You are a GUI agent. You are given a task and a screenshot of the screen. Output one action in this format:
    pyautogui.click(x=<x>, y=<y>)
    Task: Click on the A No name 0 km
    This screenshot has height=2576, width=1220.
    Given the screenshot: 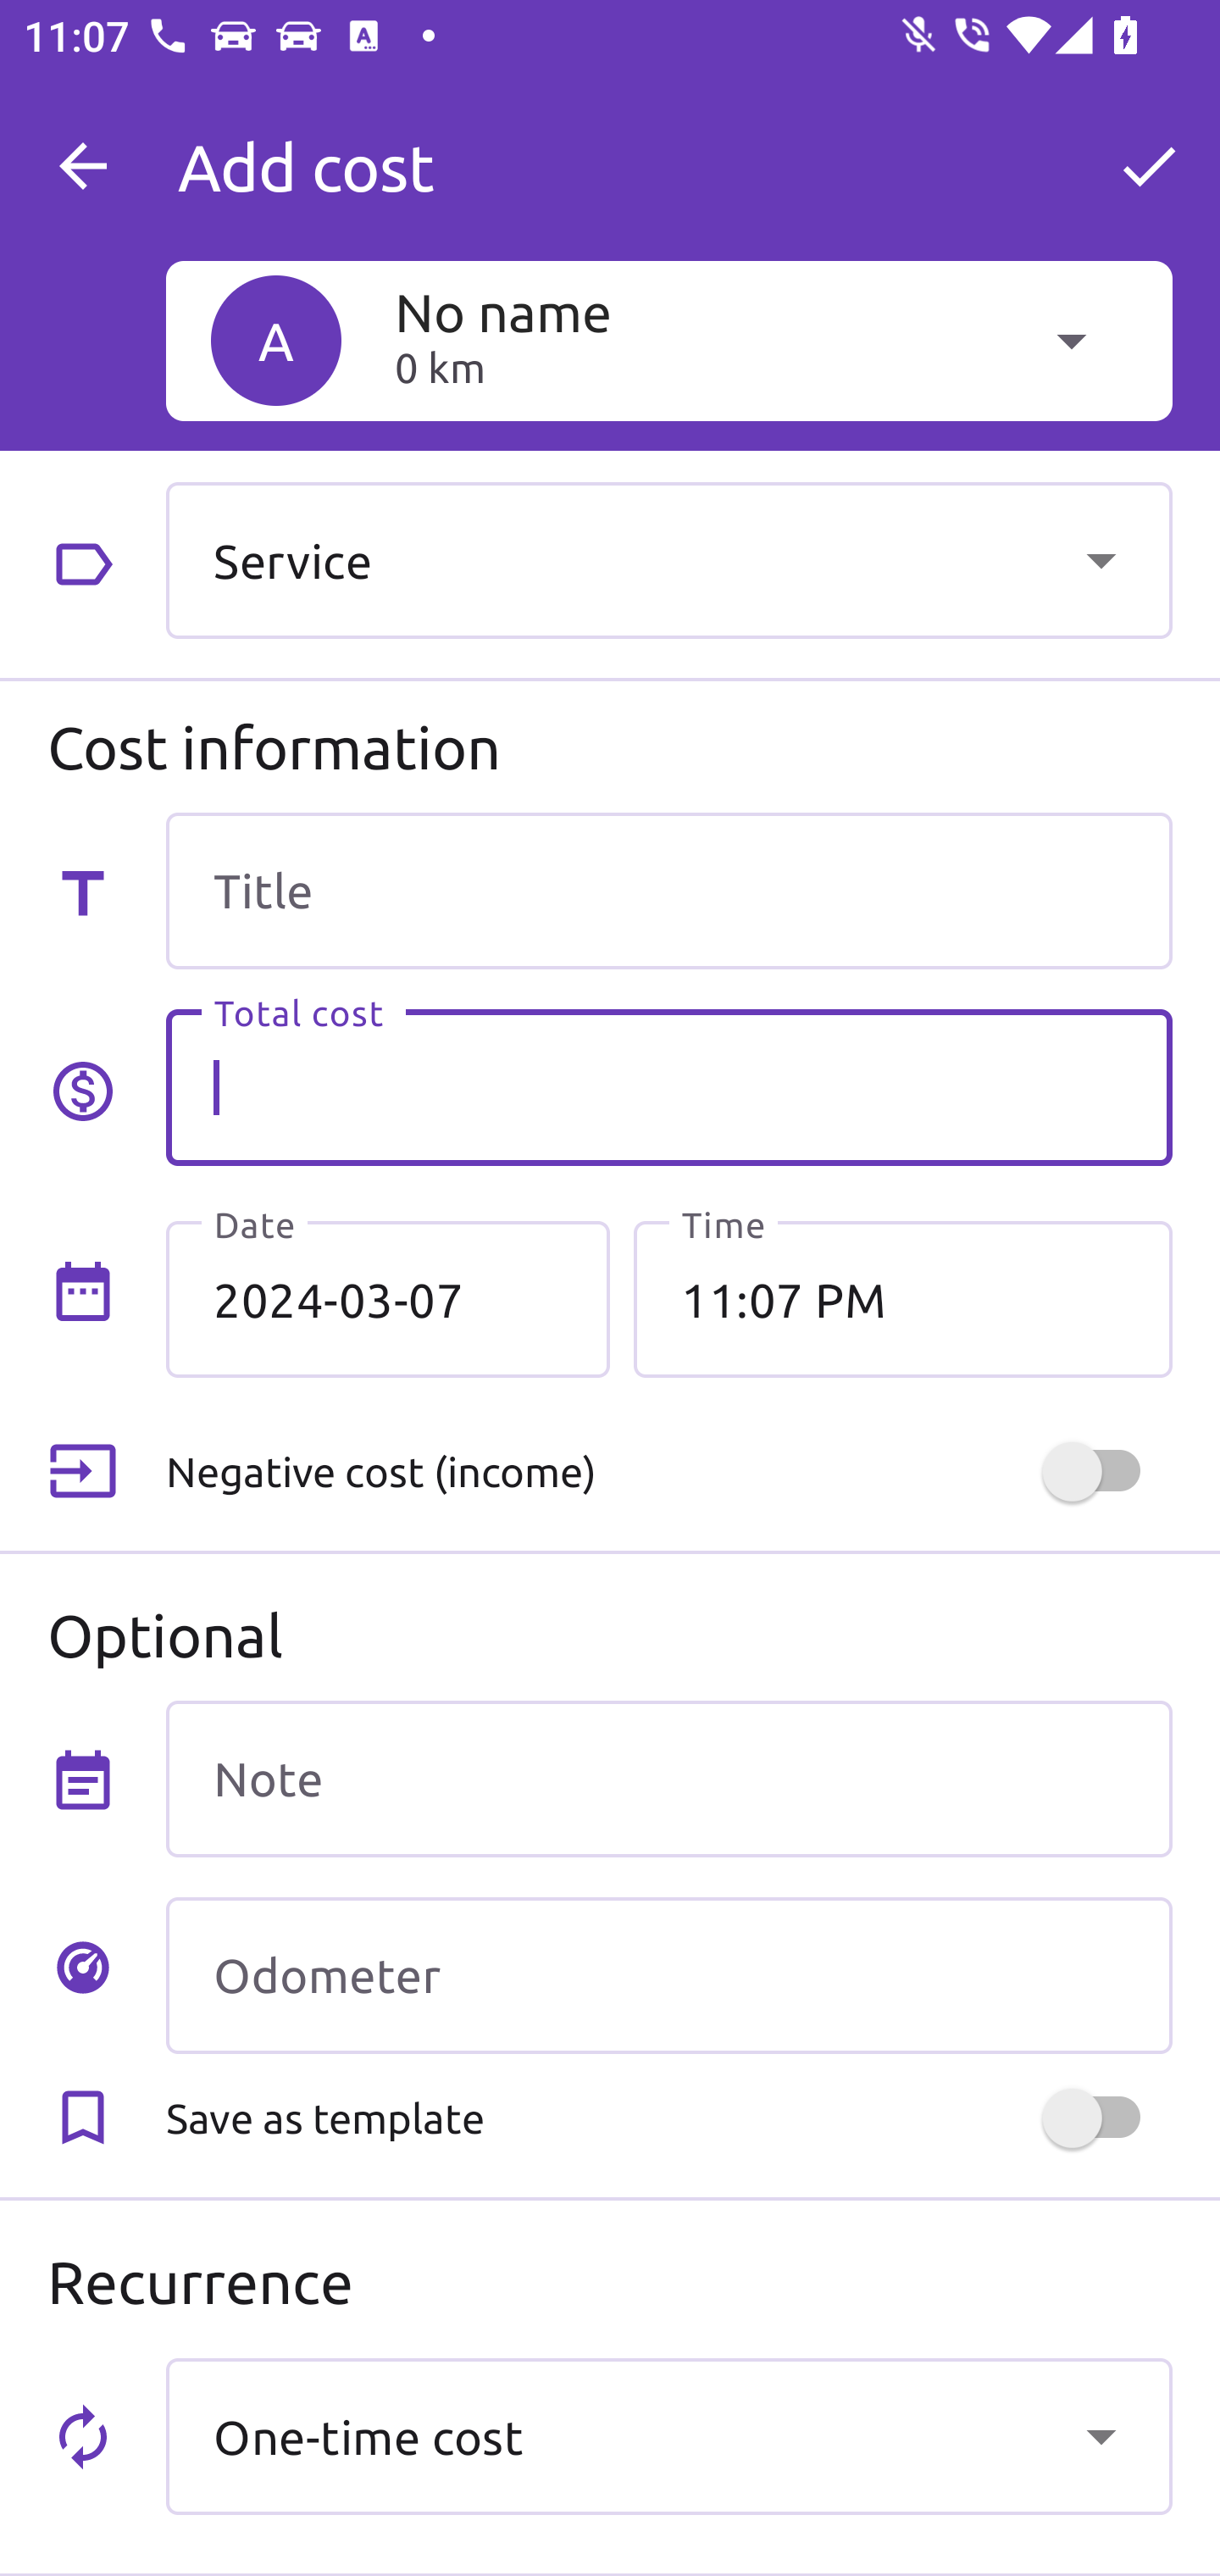 What is the action you would take?
    pyautogui.click(x=668, y=340)
    